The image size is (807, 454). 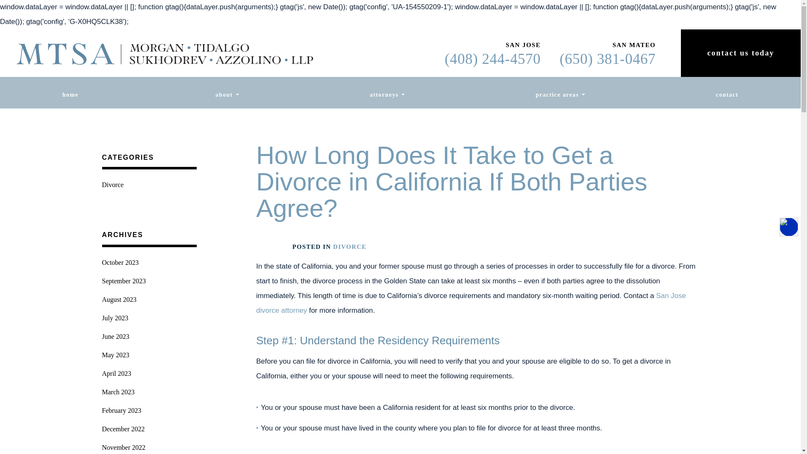 I want to click on home, so click(x=70, y=92).